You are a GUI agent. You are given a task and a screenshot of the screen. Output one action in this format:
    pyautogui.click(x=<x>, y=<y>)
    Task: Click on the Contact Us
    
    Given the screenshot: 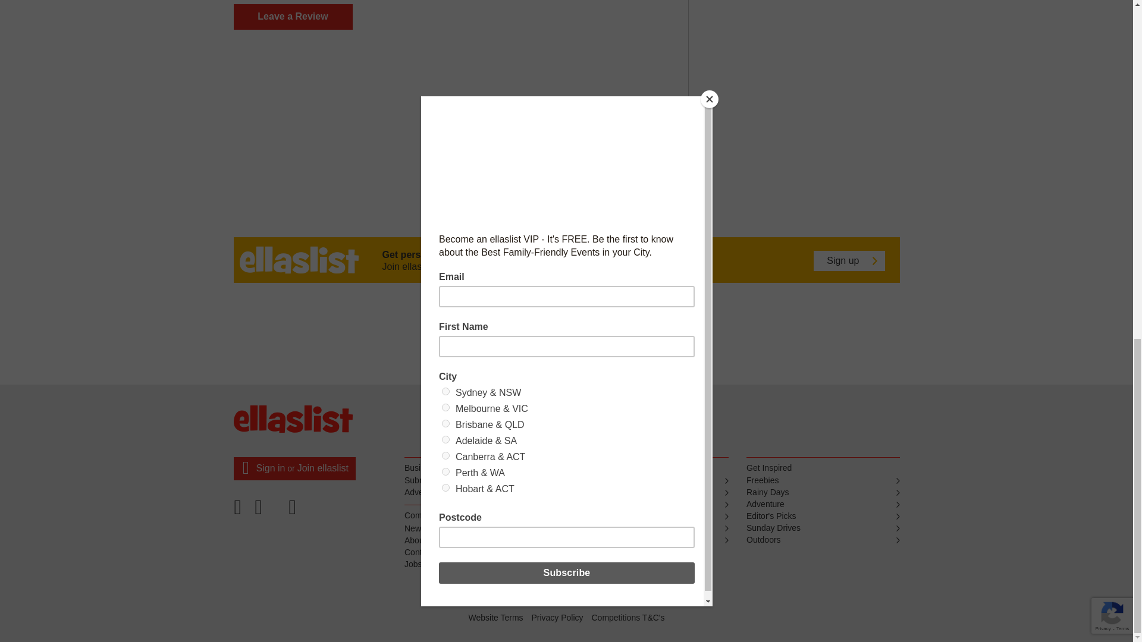 What is the action you would take?
    pyautogui.click(x=481, y=553)
    